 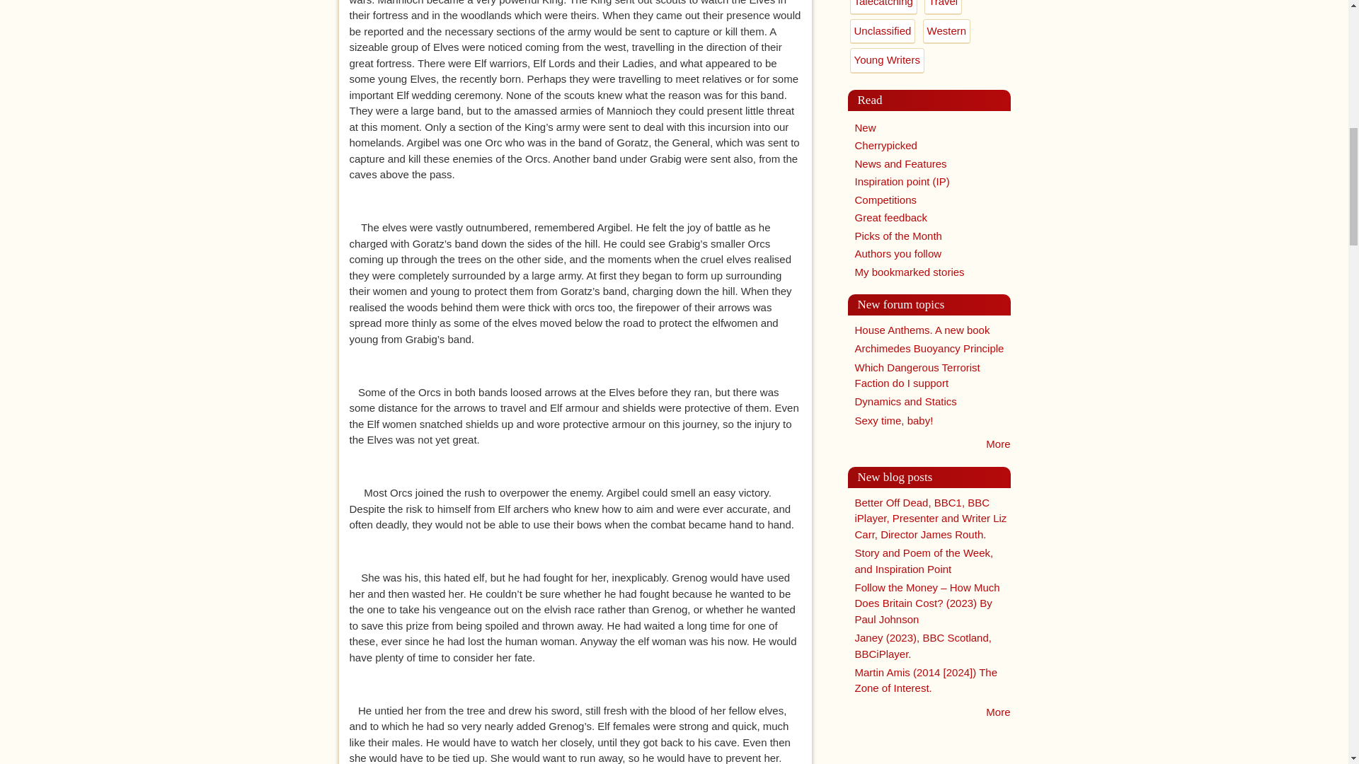 I want to click on Read the latest forum topics., so click(x=998, y=444).